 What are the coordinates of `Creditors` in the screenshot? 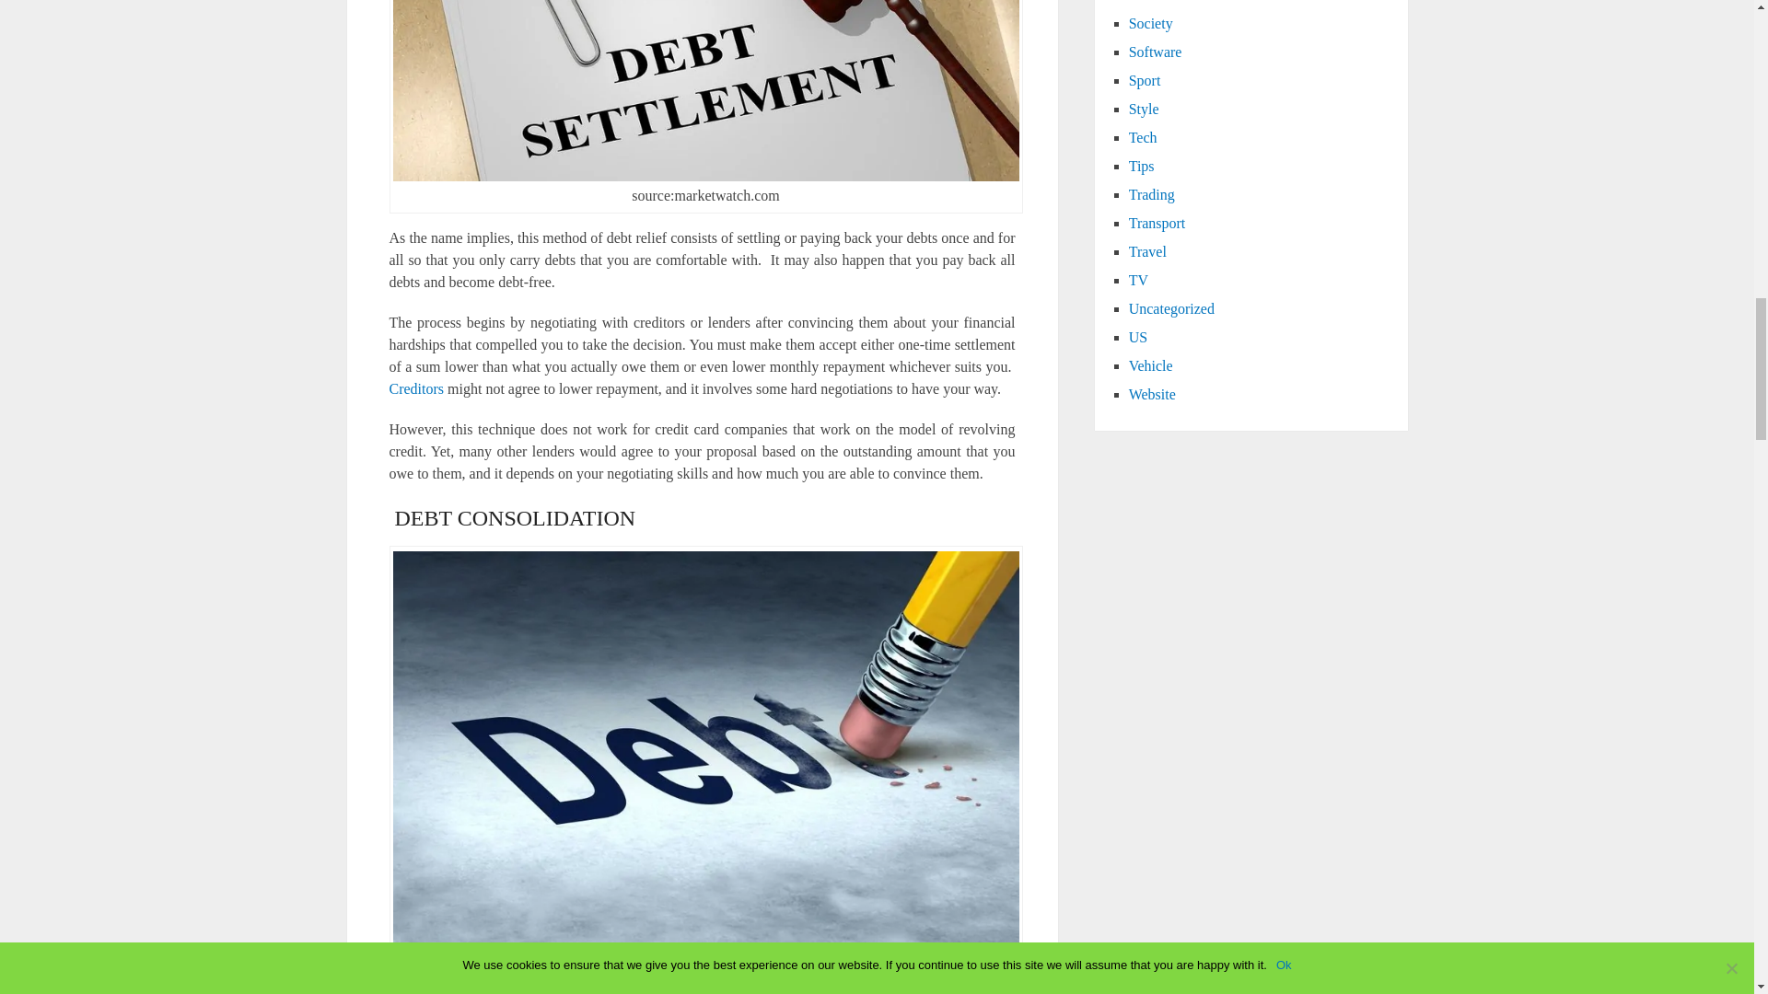 It's located at (416, 388).